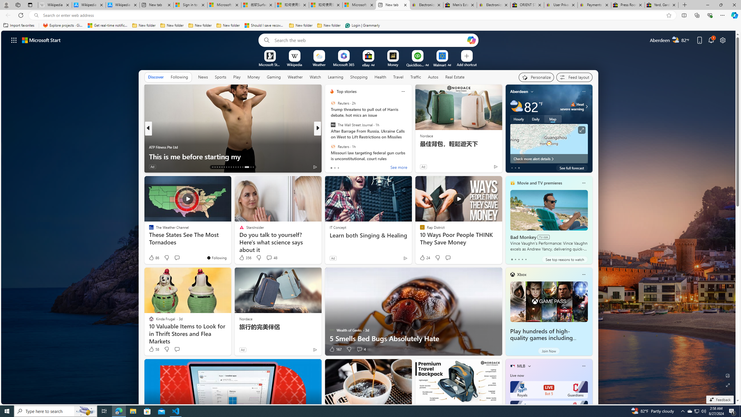 Image resolution: width=741 pixels, height=417 pixels. Describe the element at coordinates (19, 25) in the screenshot. I see `Import favorites` at that location.